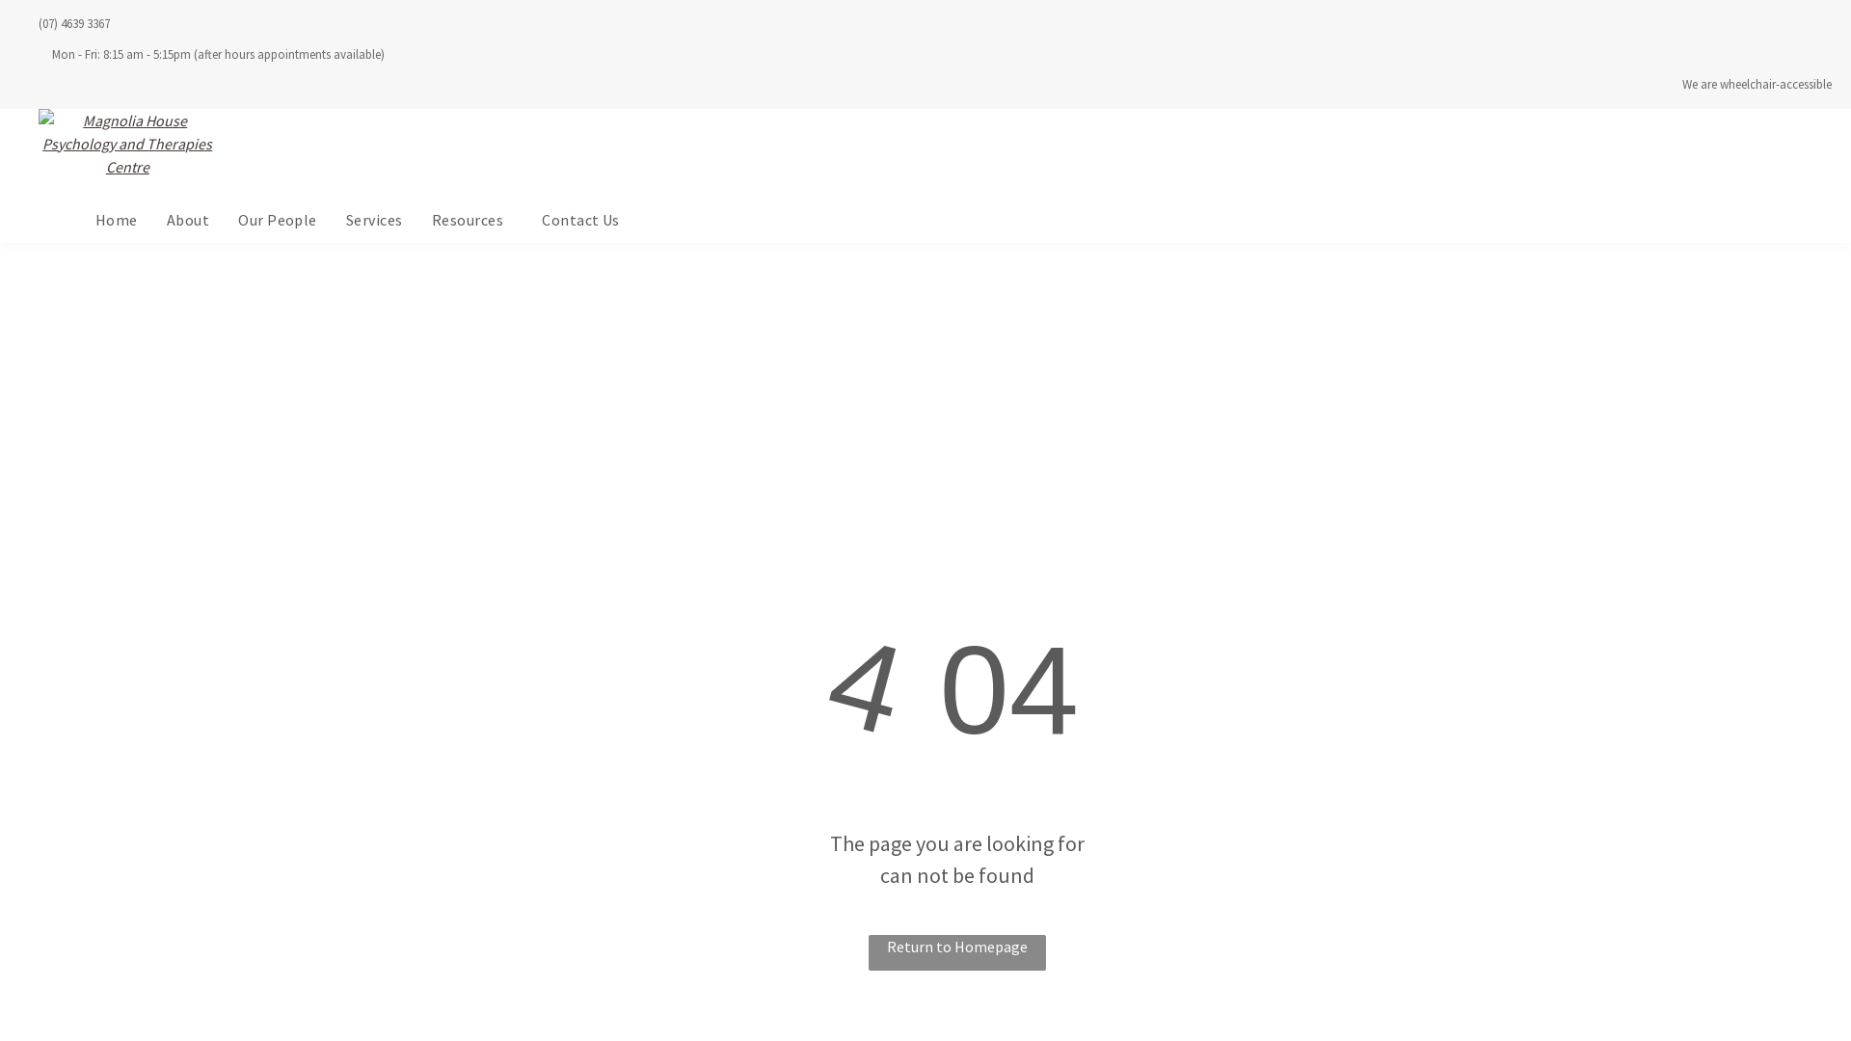 This screenshot has height=1041, width=1851. Describe the element at coordinates (580, 220) in the screenshot. I see `Contact Us` at that location.